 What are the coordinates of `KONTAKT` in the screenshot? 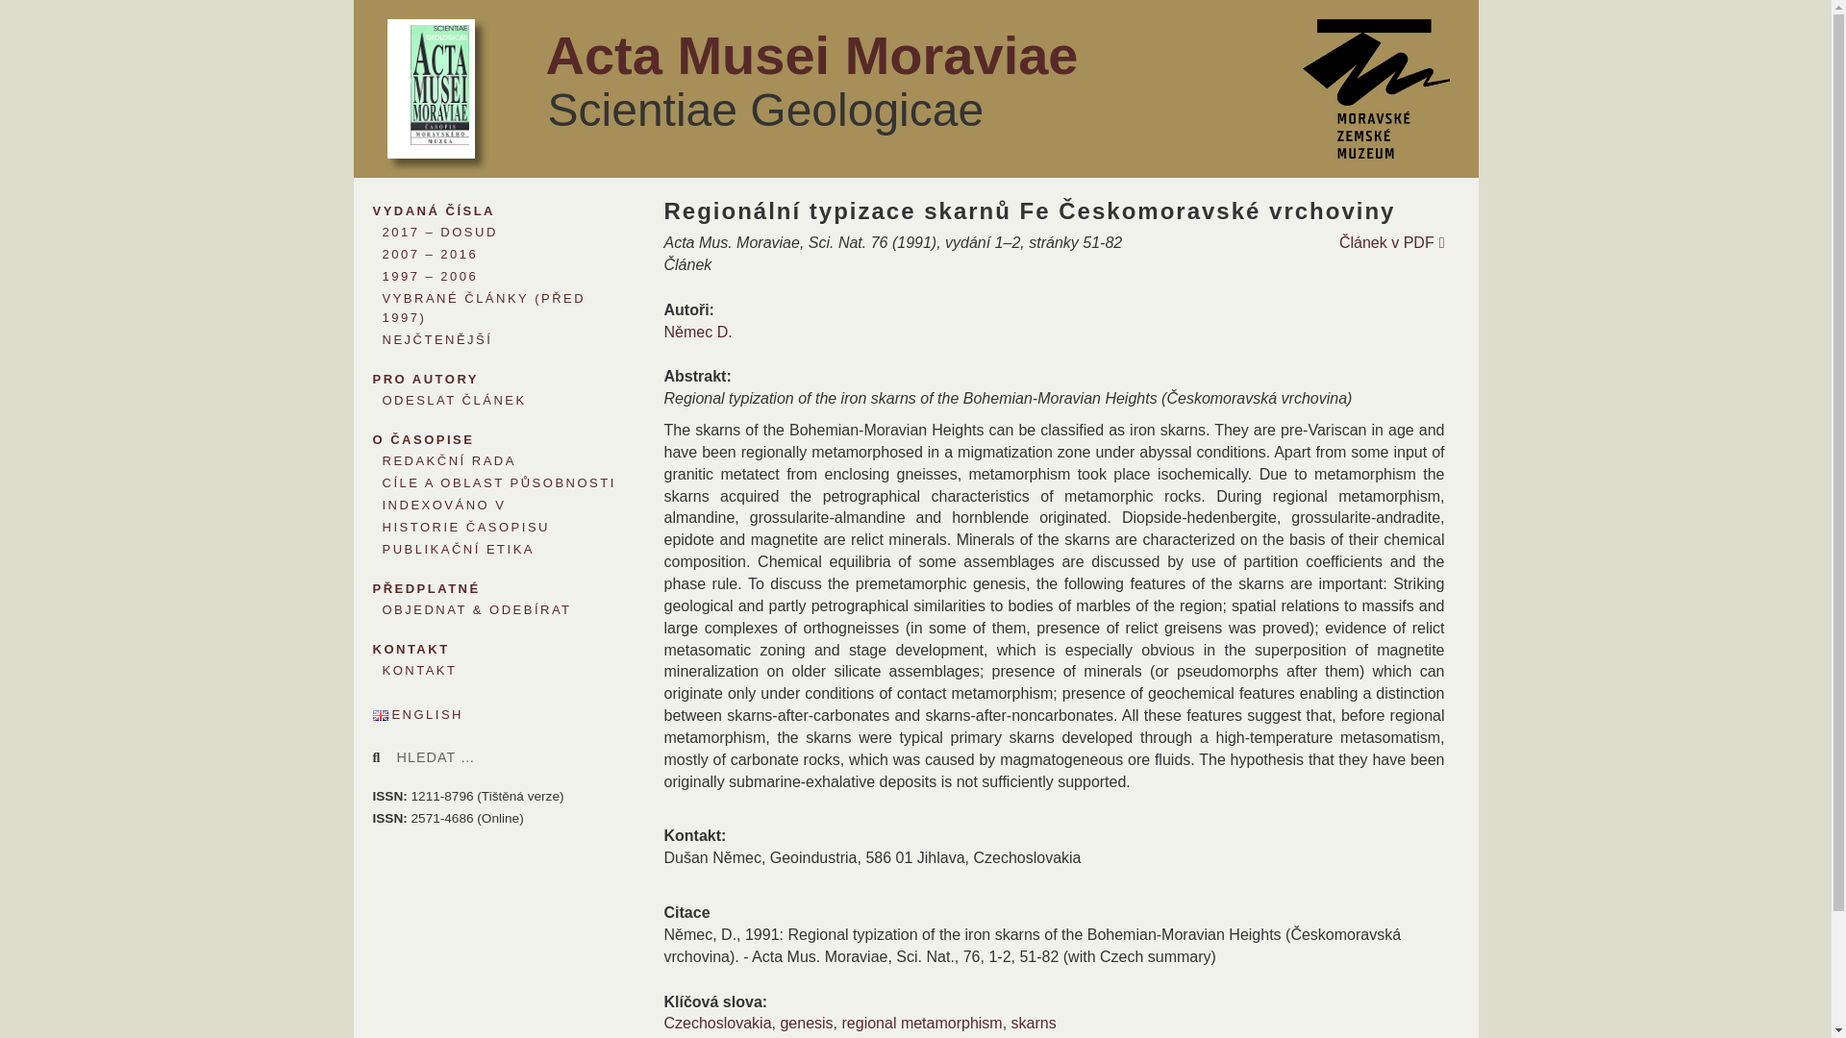 It's located at (486, 670).